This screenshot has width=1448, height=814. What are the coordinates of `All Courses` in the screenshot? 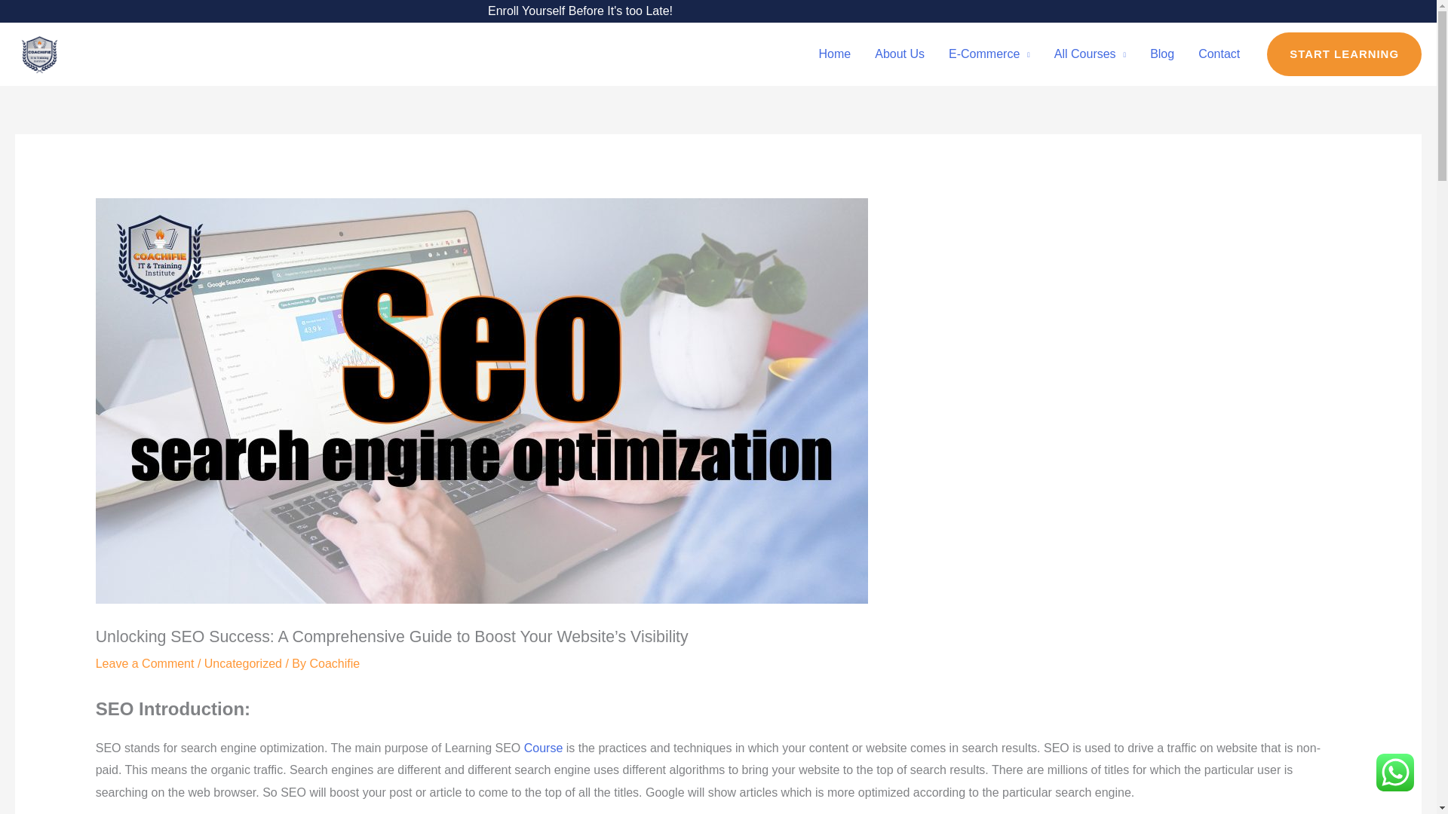 It's located at (1091, 54).